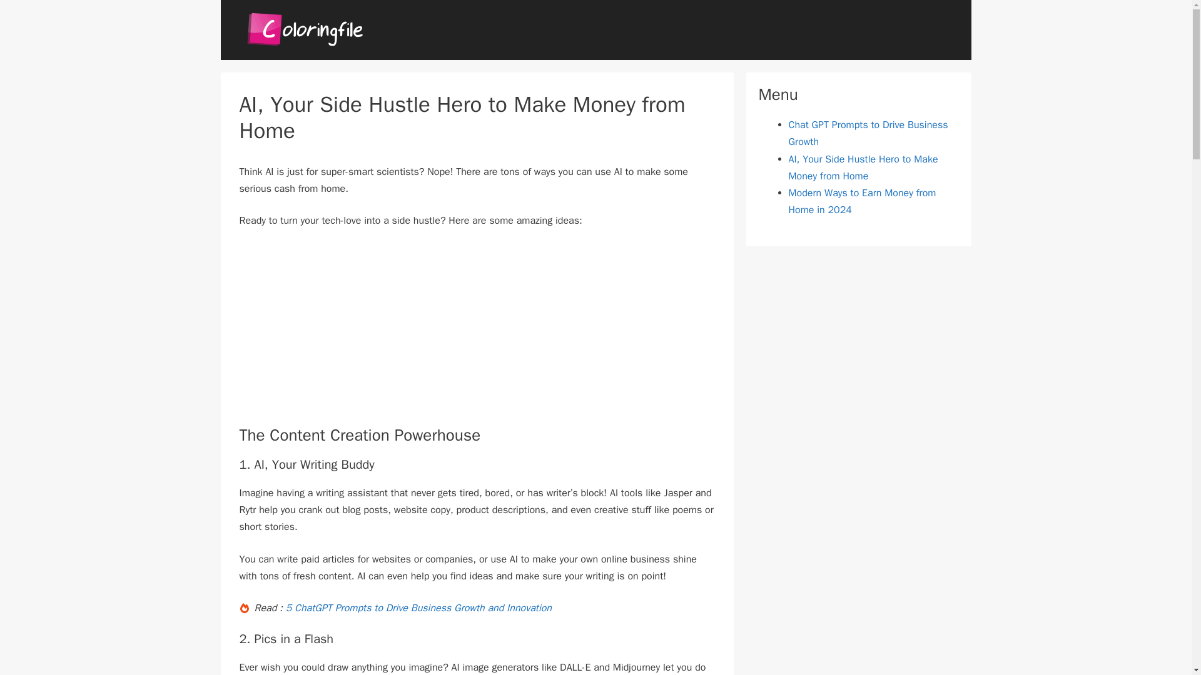  What do you see at coordinates (418, 607) in the screenshot?
I see `5 ChatGPT Prompts to Drive Business Growth and Innovation` at bounding box center [418, 607].